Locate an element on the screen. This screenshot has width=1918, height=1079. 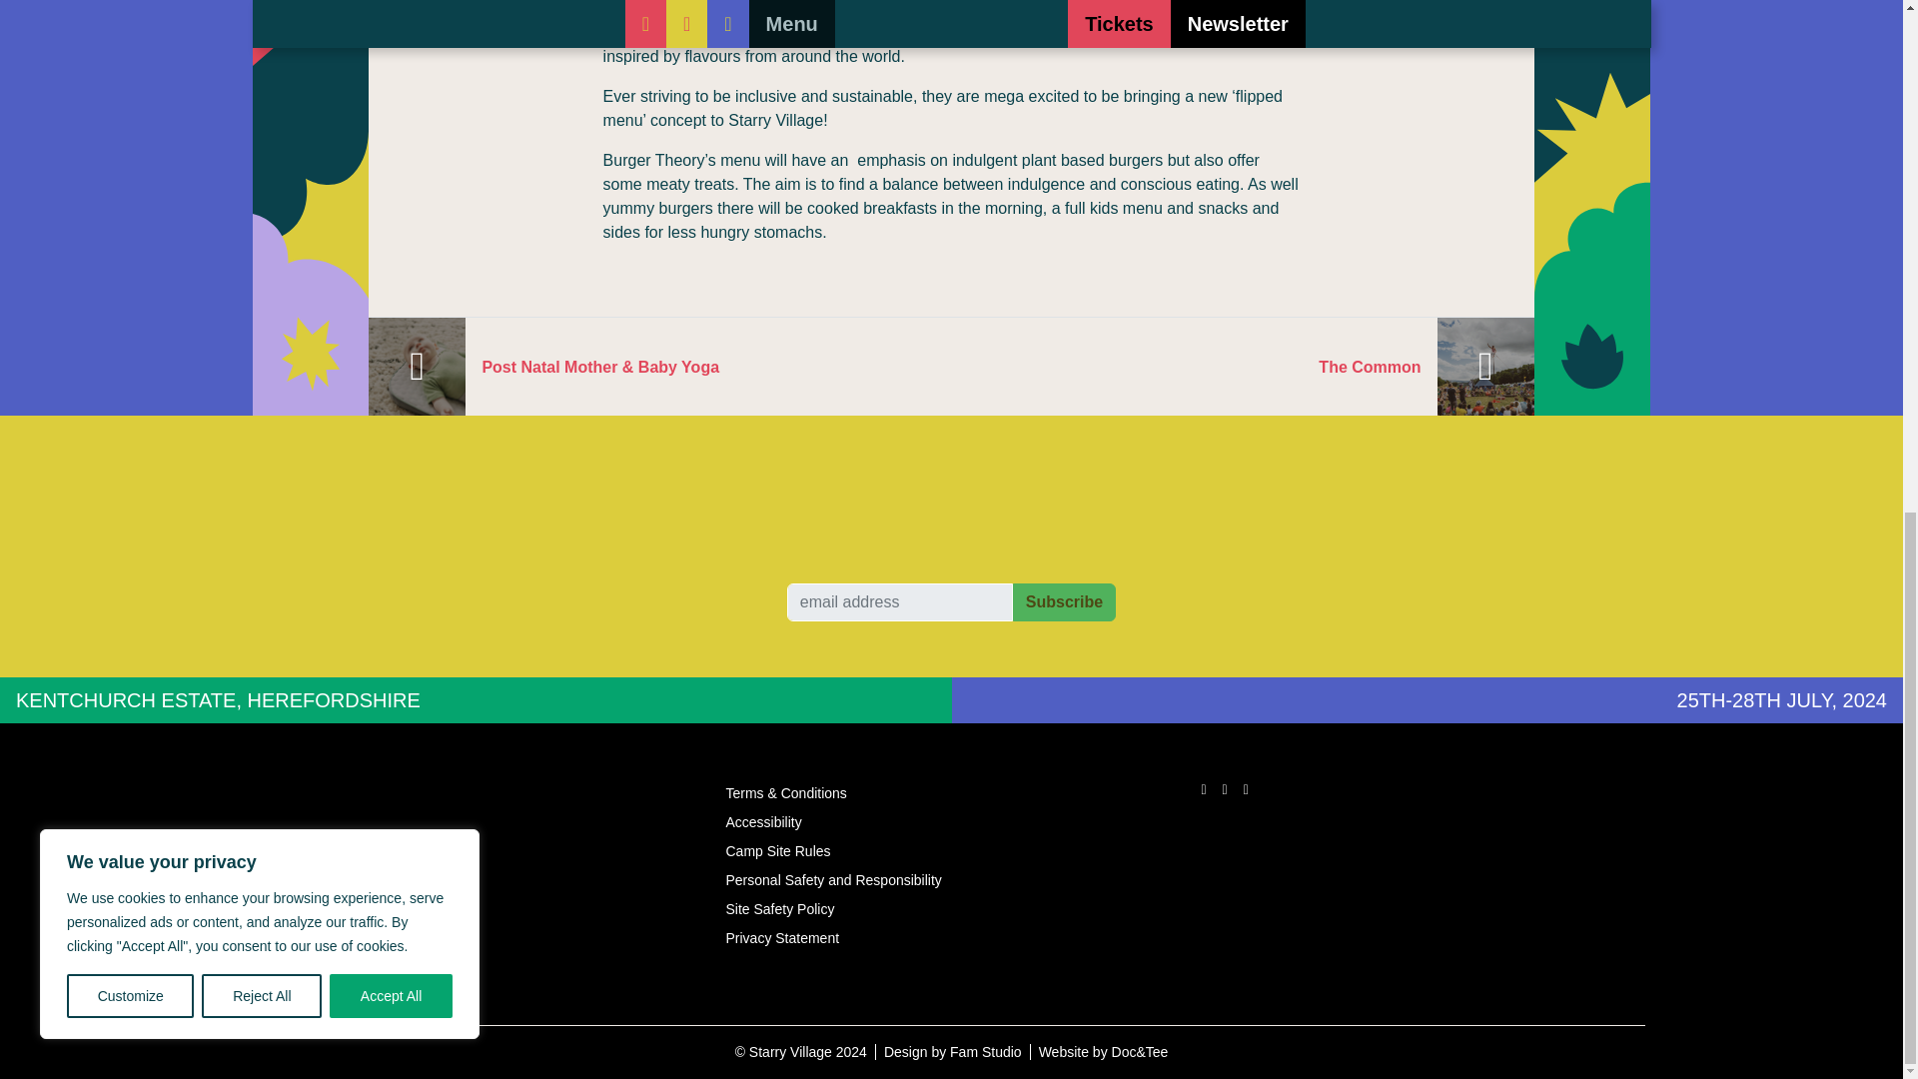
Customize is located at coordinates (130, 23).